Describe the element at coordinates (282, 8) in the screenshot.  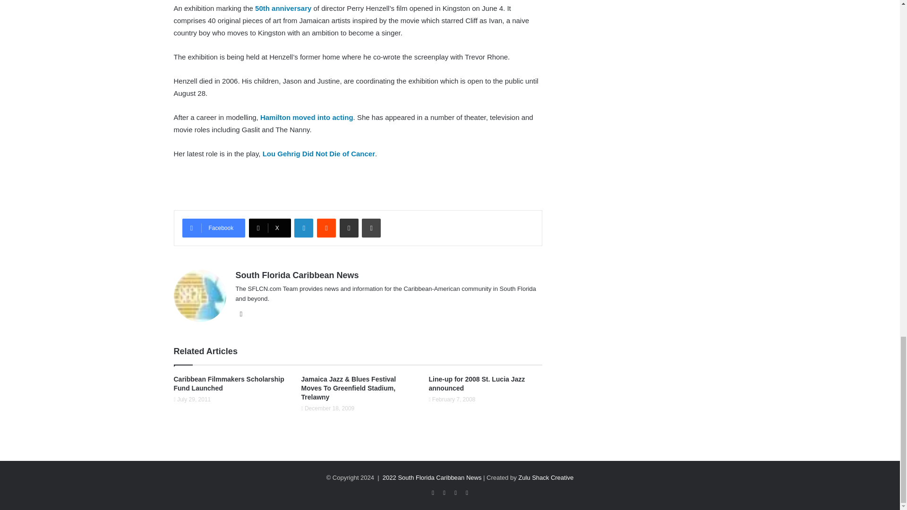
I see `50th anniversary` at that location.